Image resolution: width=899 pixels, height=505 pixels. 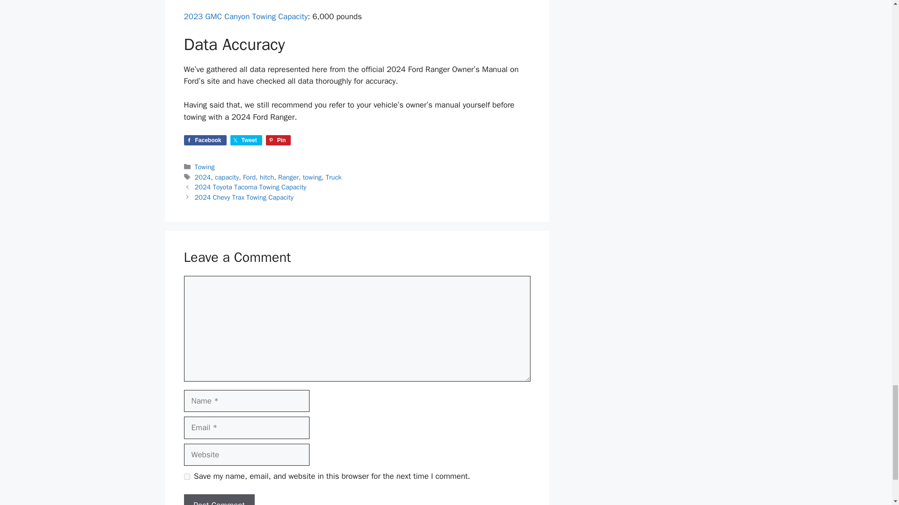 What do you see at coordinates (249, 177) in the screenshot?
I see `Ford` at bounding box center [249, 177].